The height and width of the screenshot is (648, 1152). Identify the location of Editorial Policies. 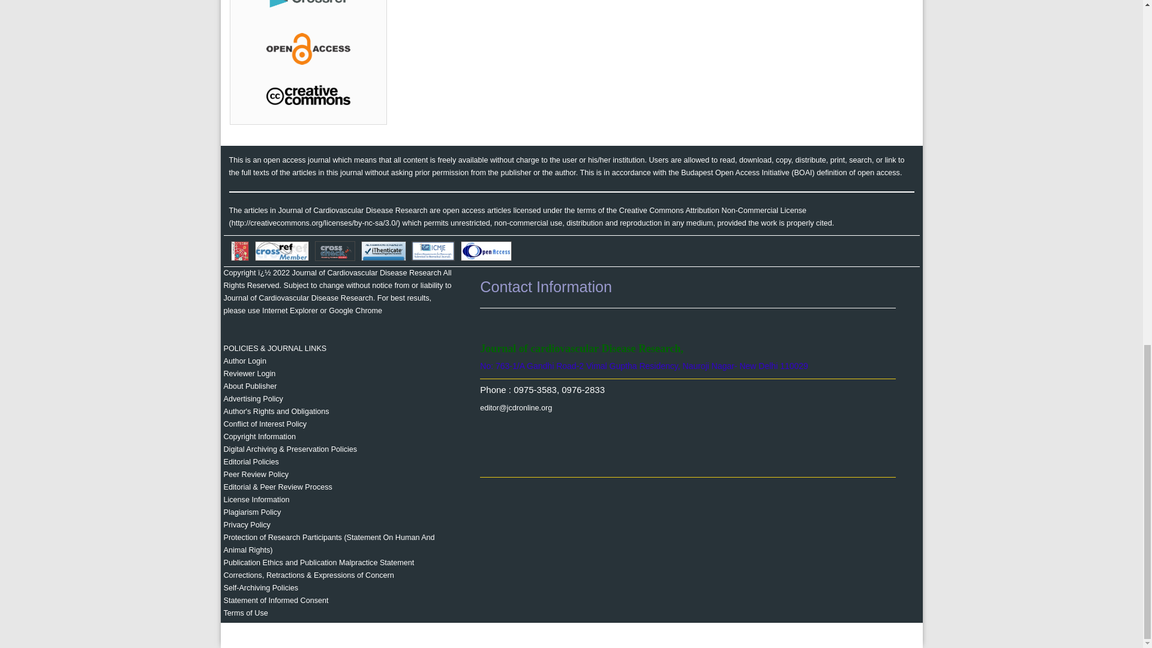
(251, 461).